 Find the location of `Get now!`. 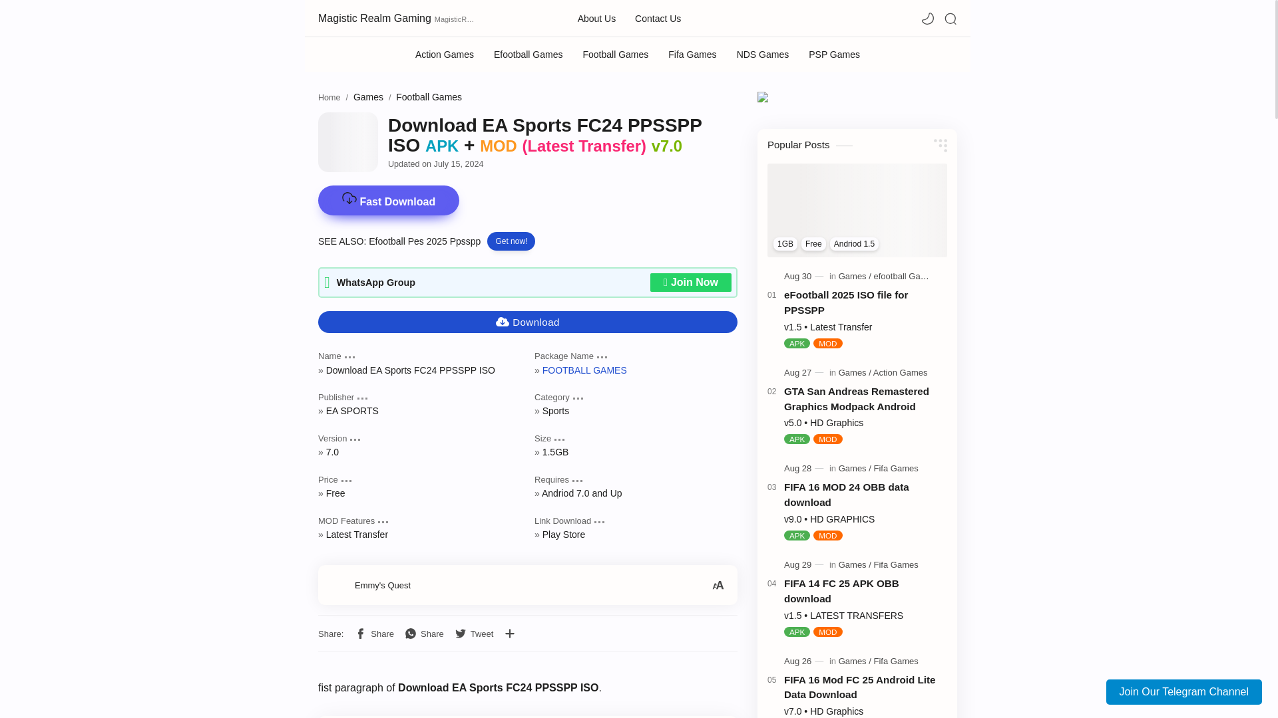

Get now! is located at coordinates (511, 241).